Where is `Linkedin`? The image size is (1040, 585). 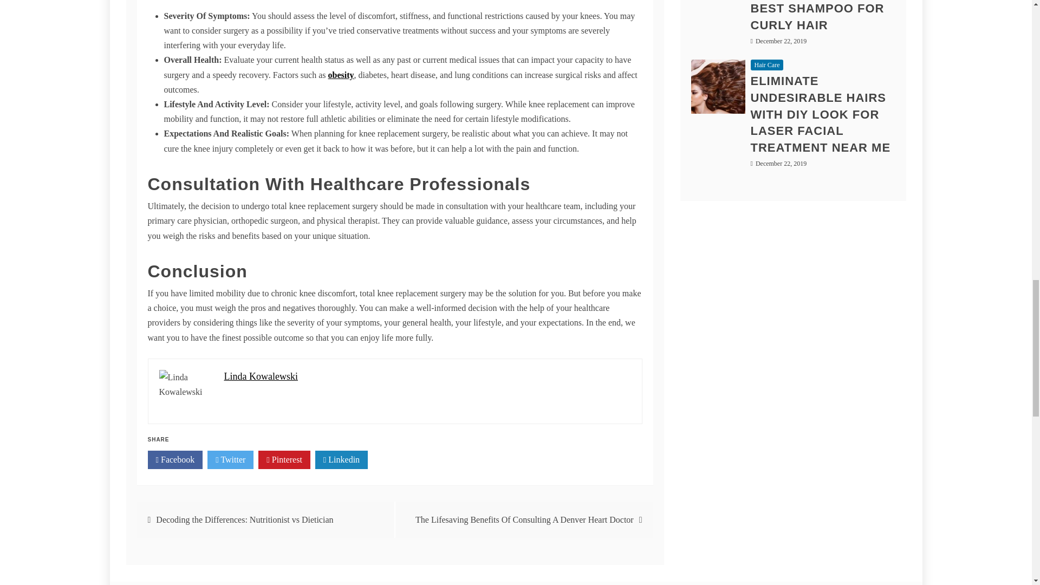 Linkedin is located at coordinates (341, 459).